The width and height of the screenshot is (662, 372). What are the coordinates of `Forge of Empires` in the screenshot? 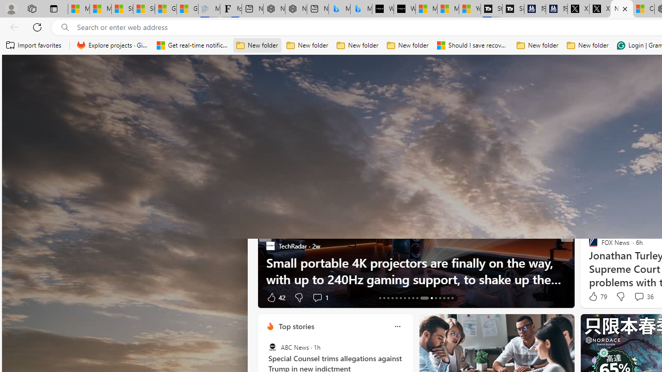 It's located at (608, 262).